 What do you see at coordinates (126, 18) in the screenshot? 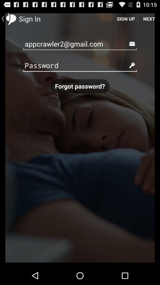
I see `choose the item to the right of the sign in item` at bounding box center [126, 18].